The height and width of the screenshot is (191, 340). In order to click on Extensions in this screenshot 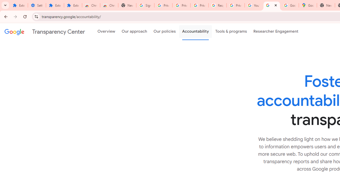, I will do `click(55, 5)`.